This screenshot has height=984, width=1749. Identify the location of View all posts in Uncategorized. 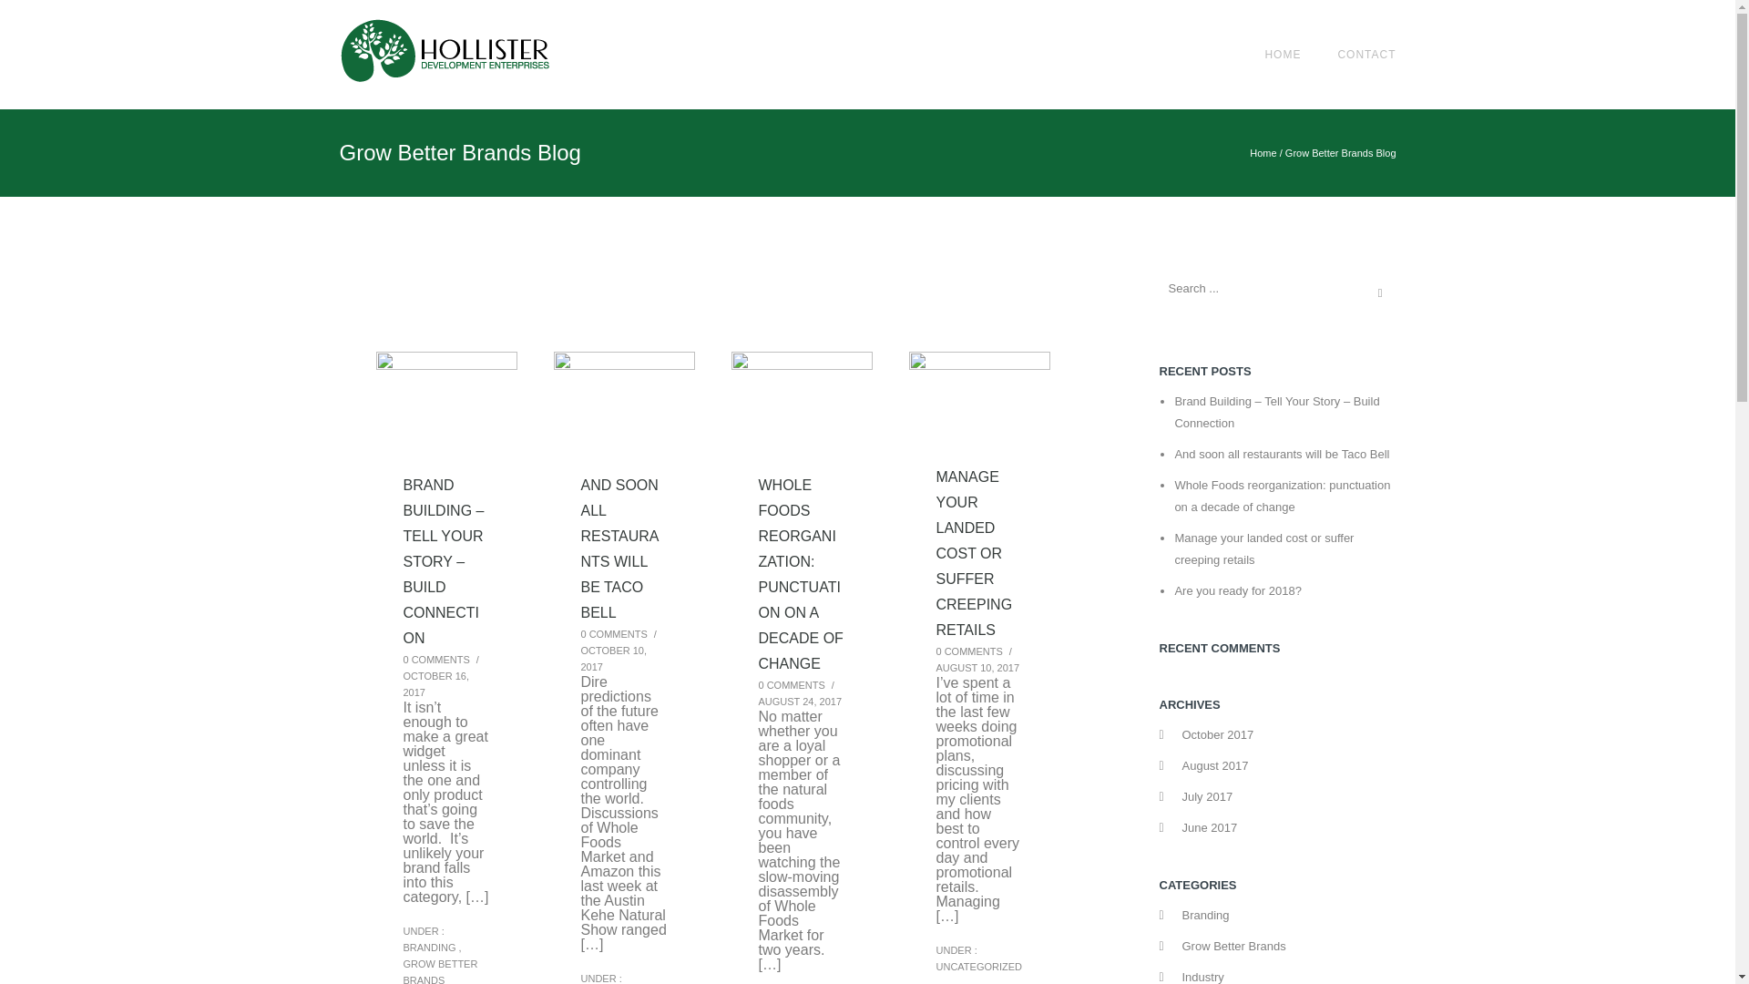
(979, 967).